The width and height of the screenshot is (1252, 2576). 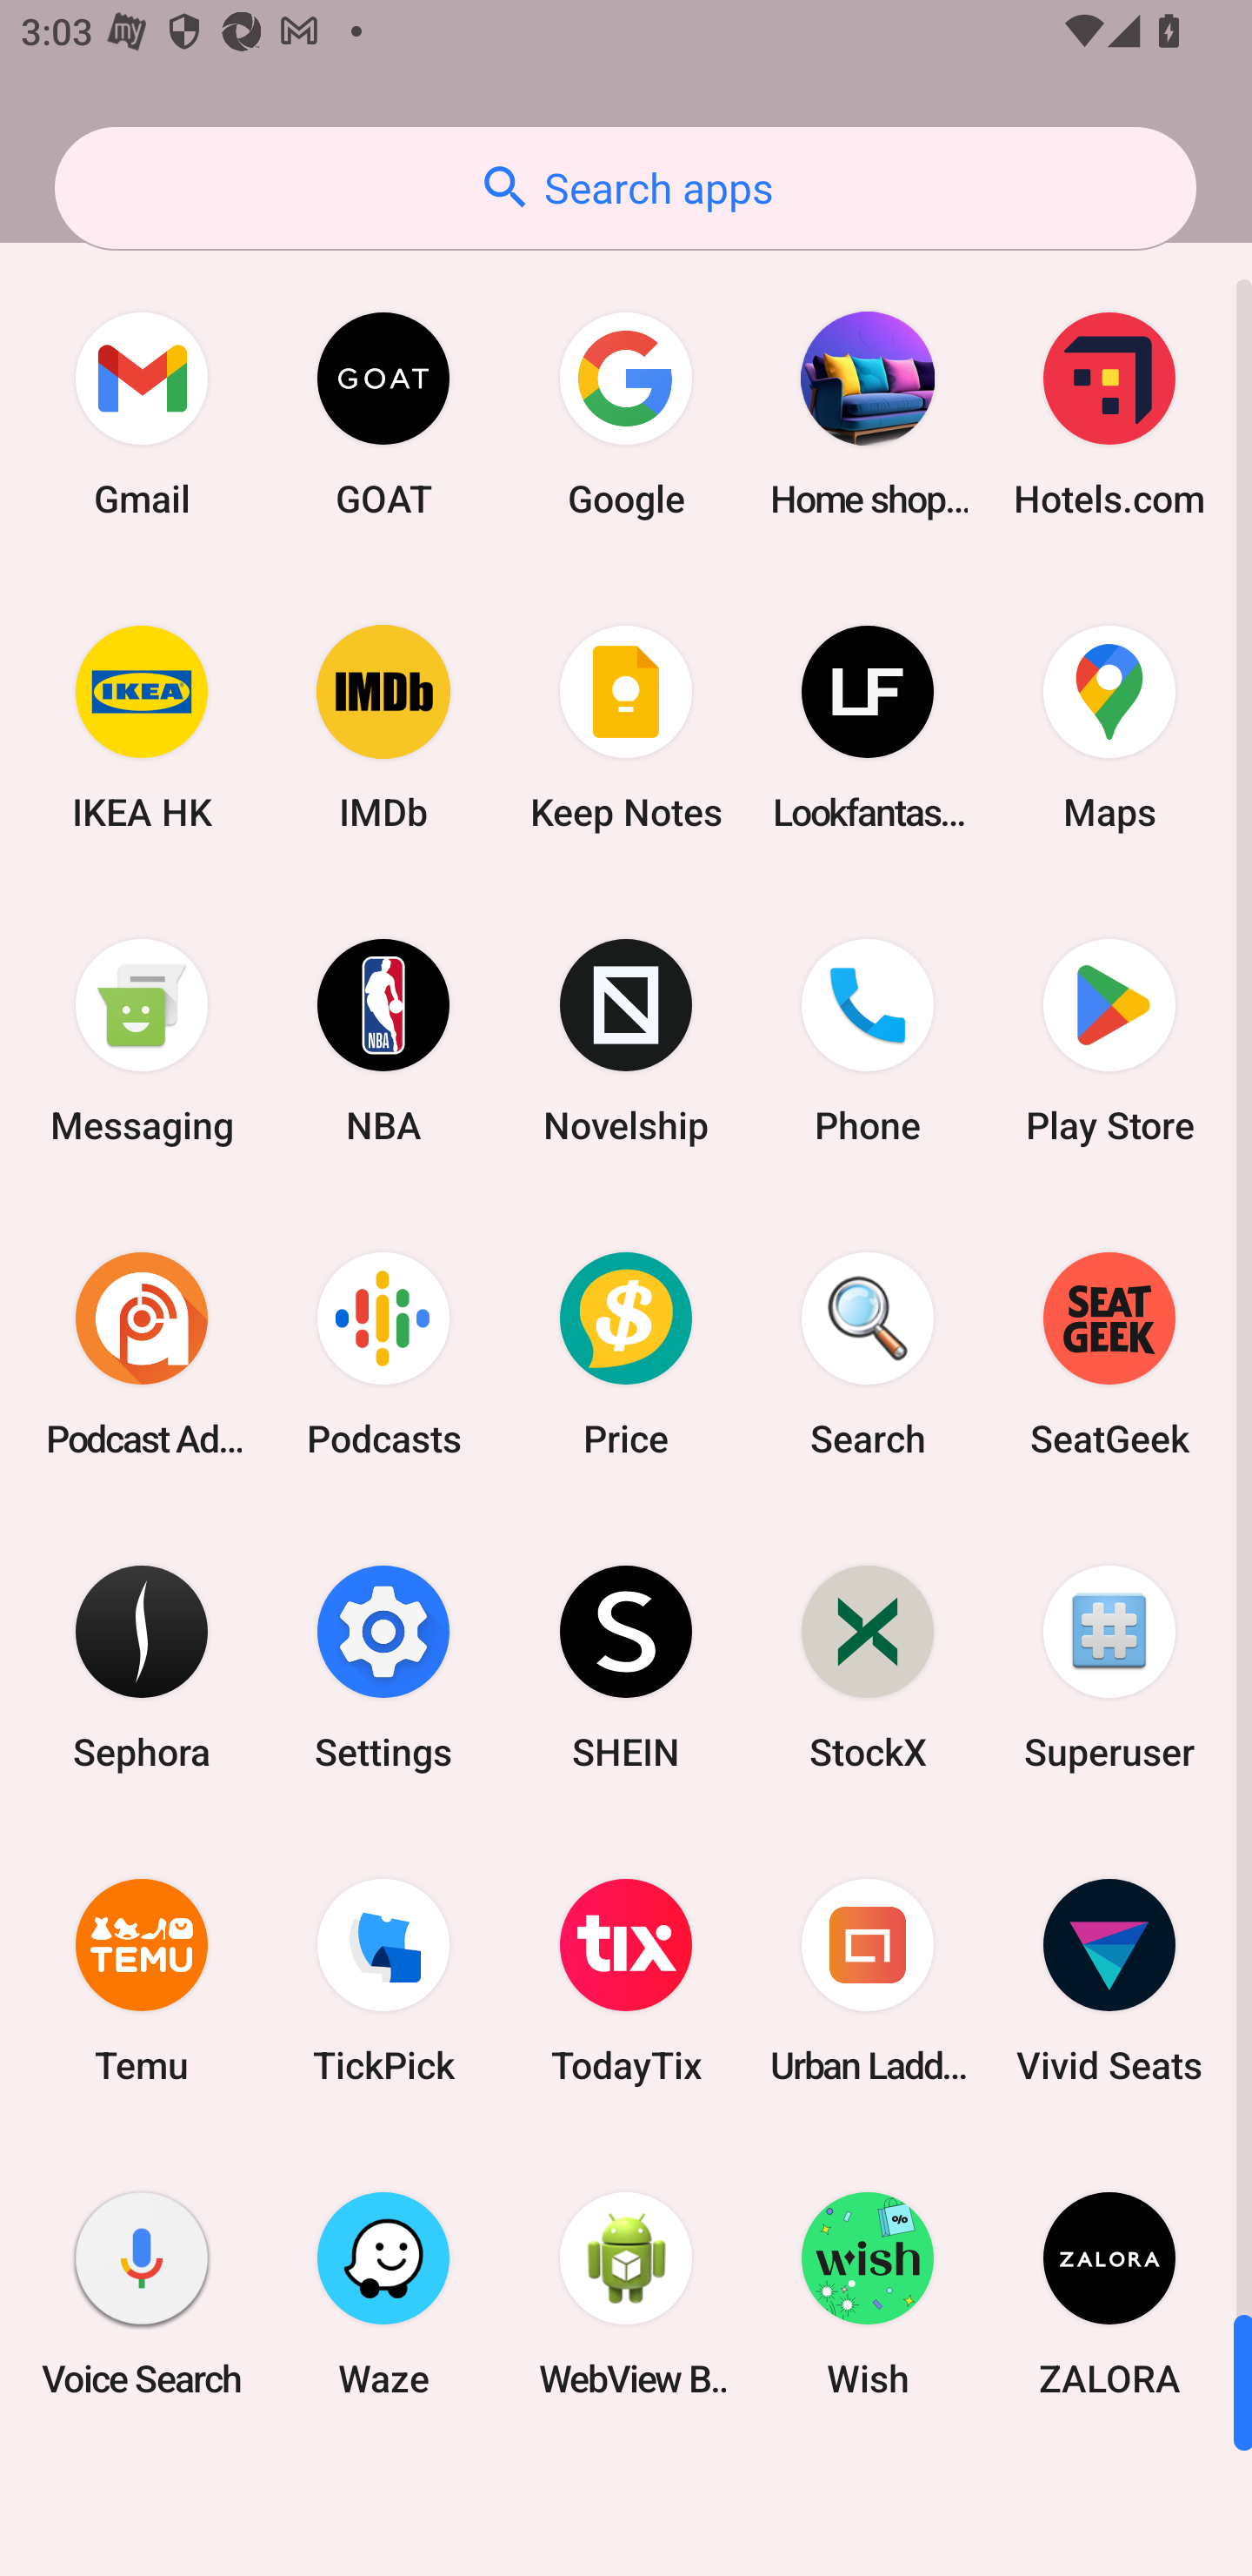 What do you see at coordinates (1109, 728) in the screenshot?
I see `Maps` at bounding box center [1109, 728].